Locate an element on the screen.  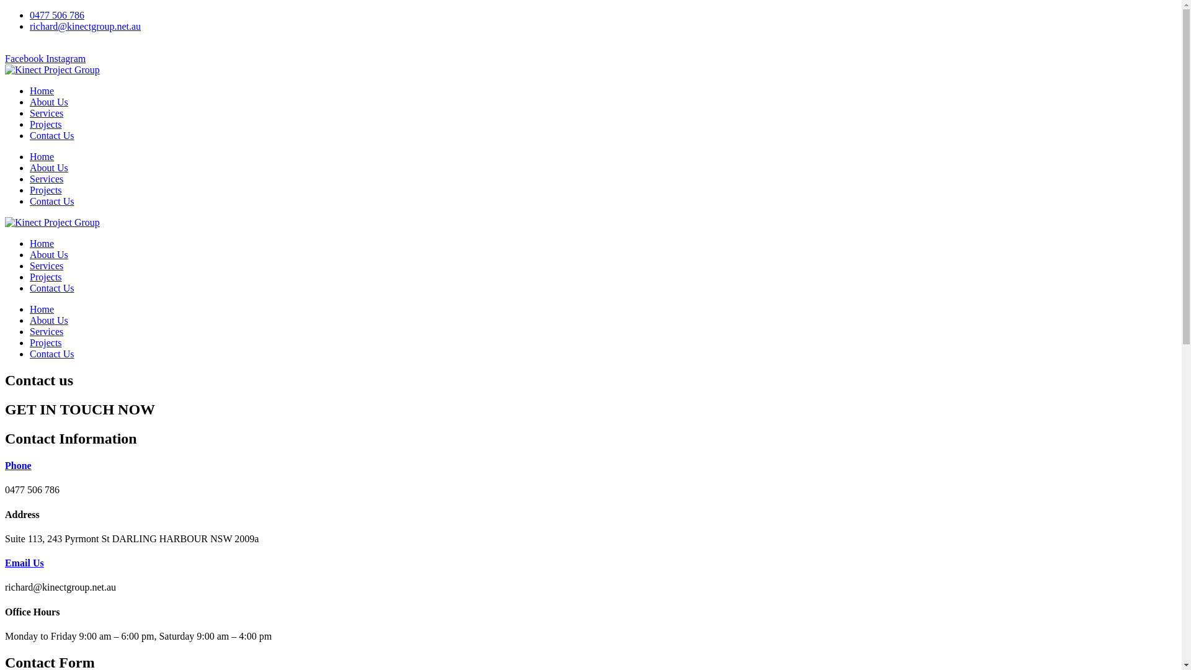
Projects is located at coordinates (46, 124).